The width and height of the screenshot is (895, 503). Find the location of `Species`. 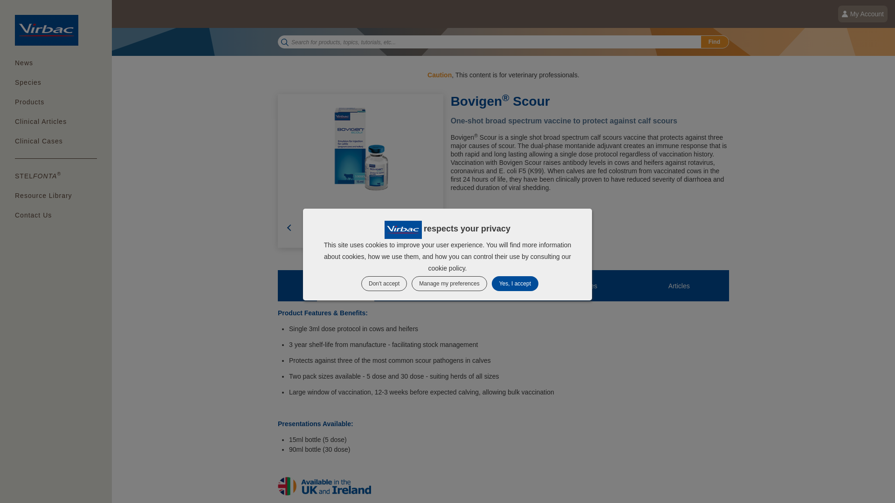

Species is located at coordinates (56, 82).